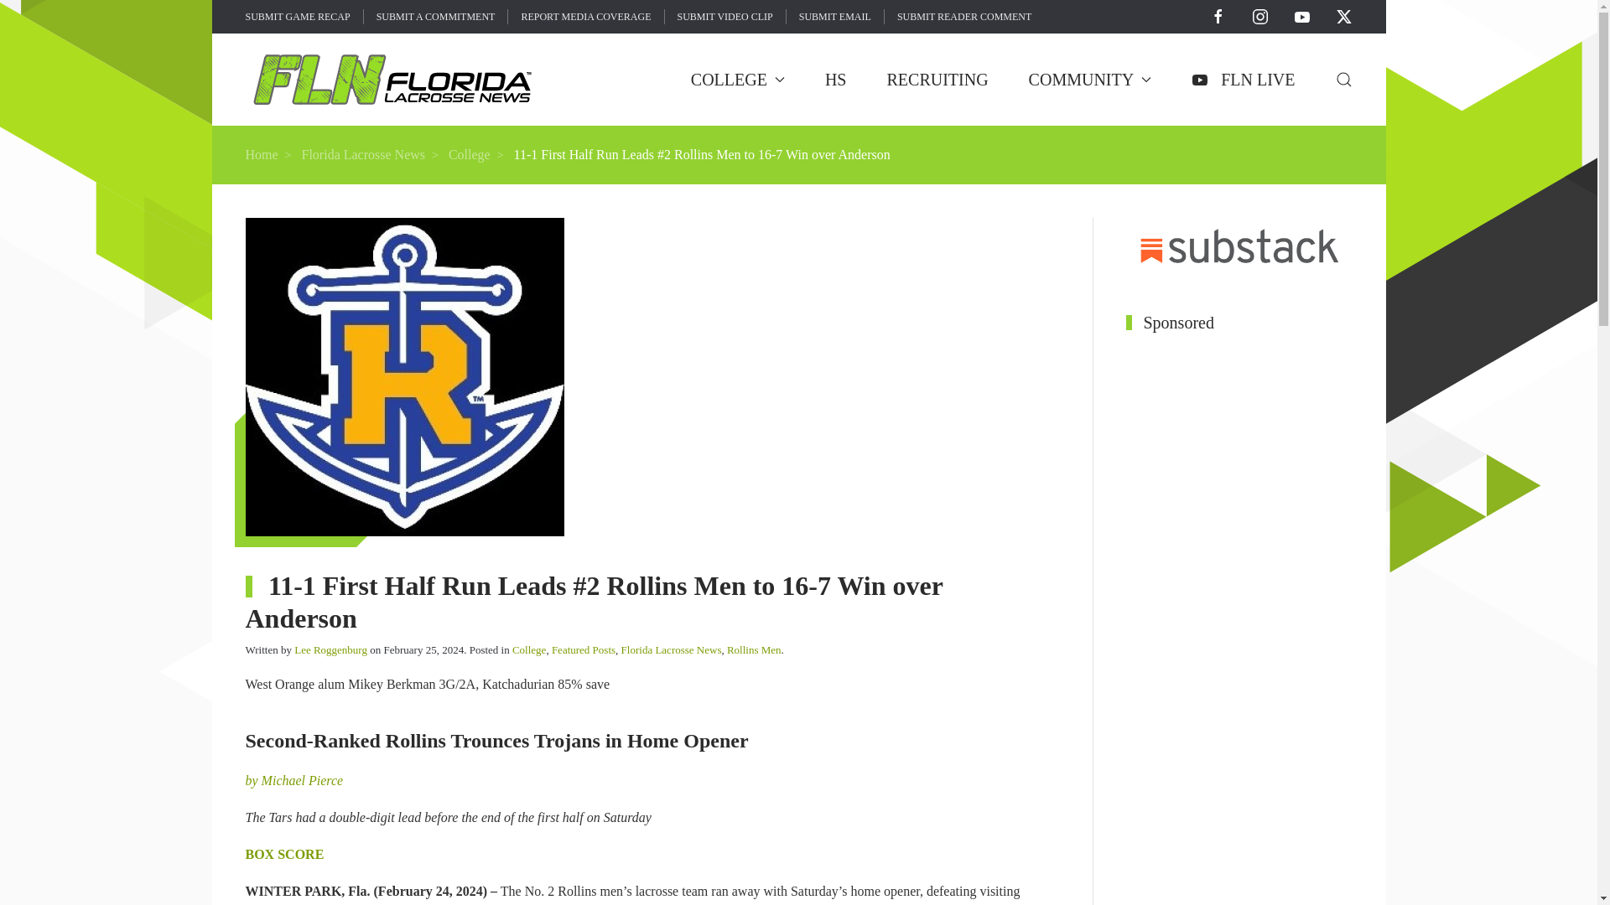  I want to click on FLN Livestream, so click(1243, 79).